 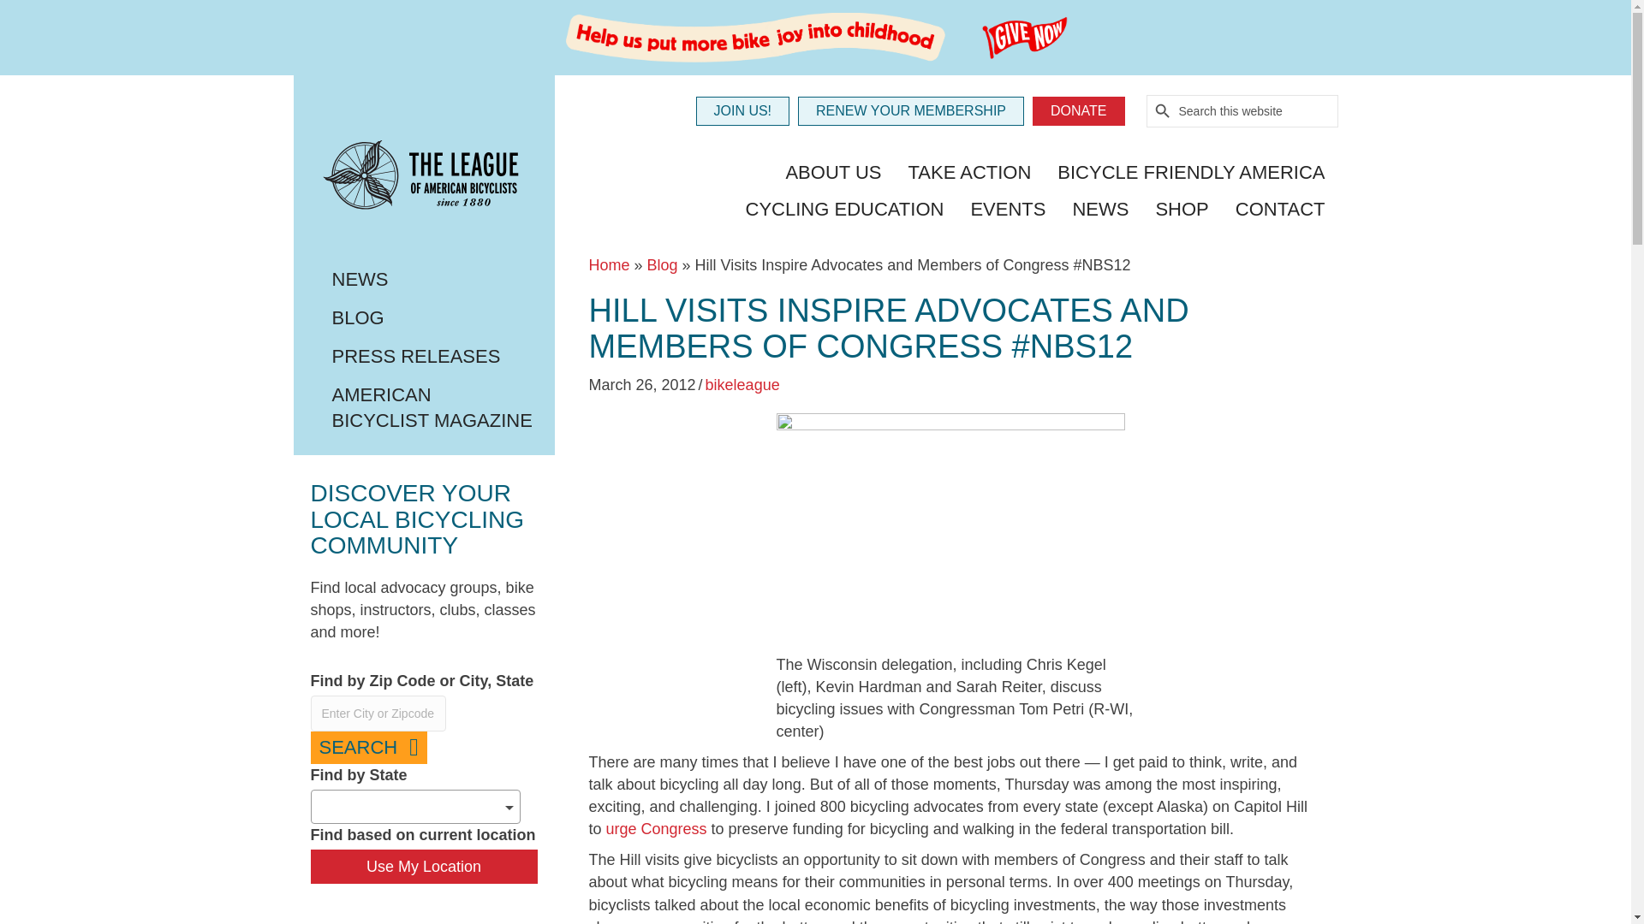 What do you see at coordinates (911, 111) in the screenshot?
I see `RENEW YOUR MEMBERSHIP` at bounding box center [911, 111].